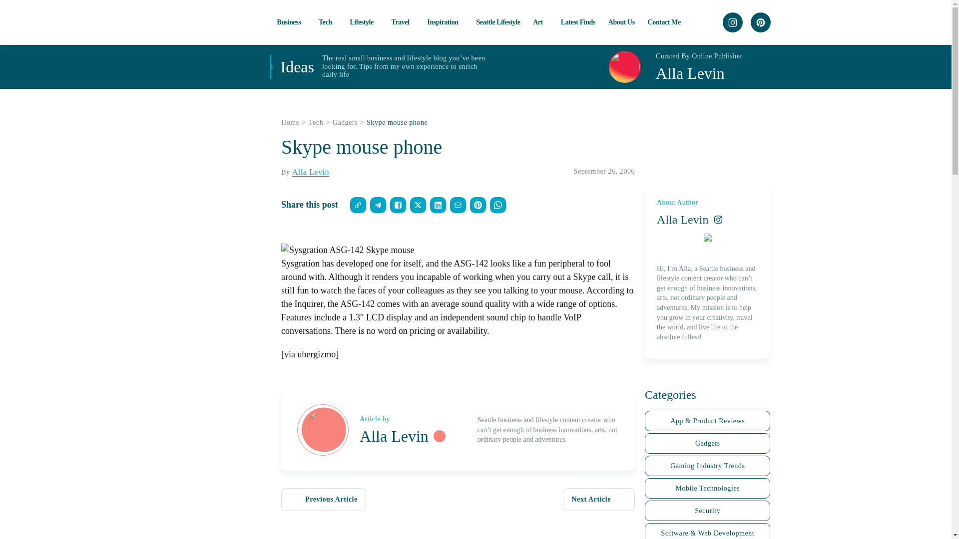 The width and height of the screenshot is (959, 539). I want to click on Travel, so click(403, 22).